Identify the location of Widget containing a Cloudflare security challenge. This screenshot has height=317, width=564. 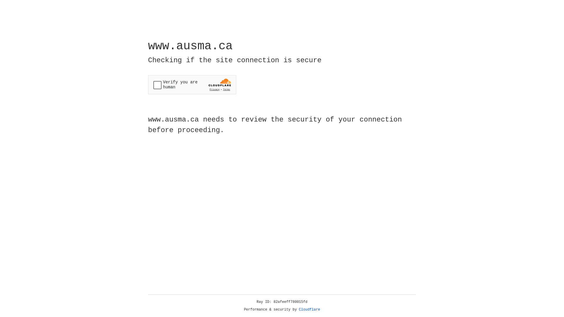
(192, 85).